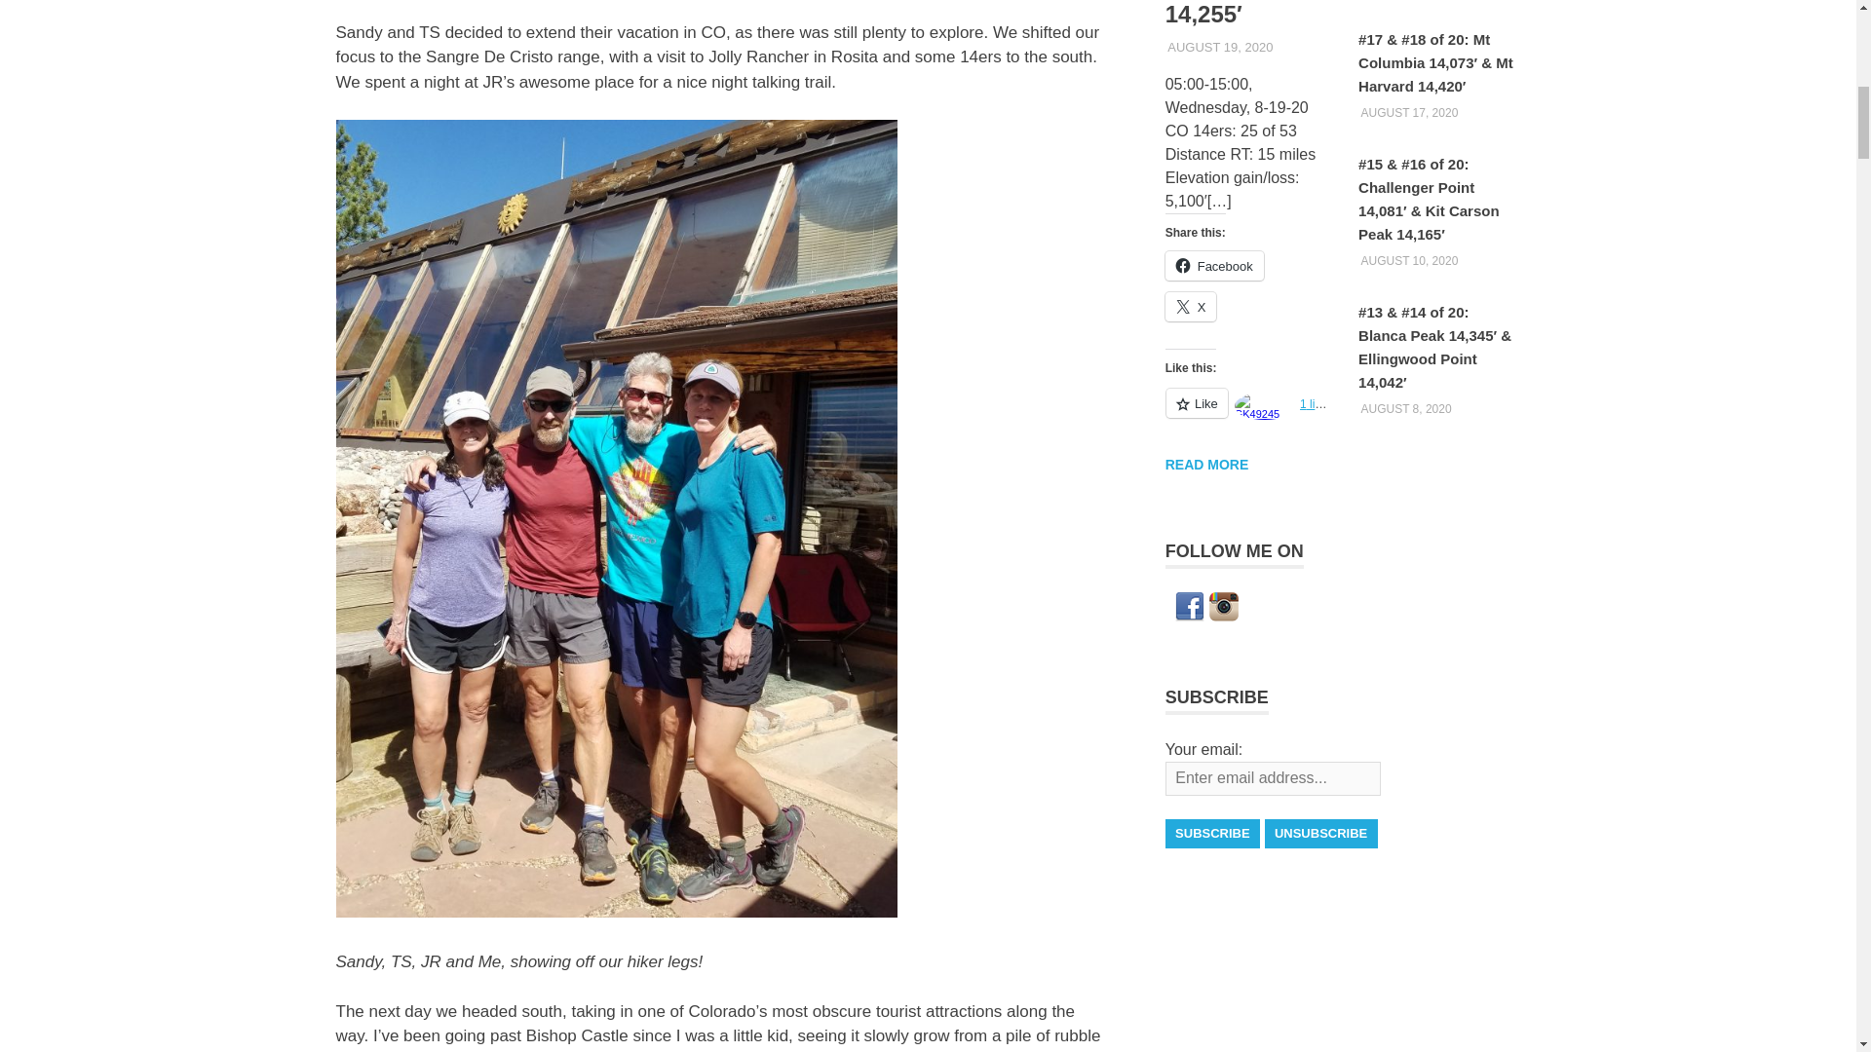 The image size is (1871, 1052). Describe the element at coordinates (1408, 261) in the screenshot. I see `20:20` at that location.